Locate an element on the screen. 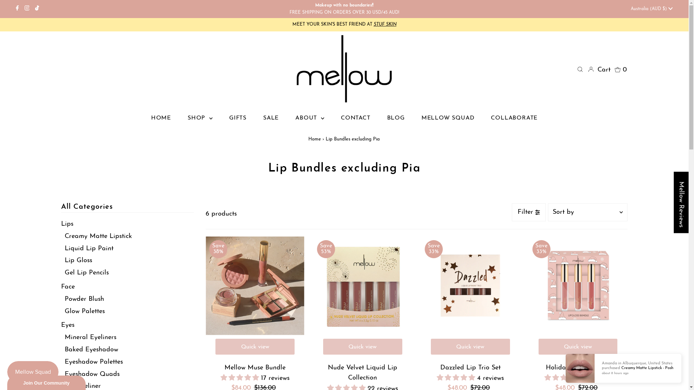 Image resolution: width=694 pixels, height=390 pixels. Gel Lip Pencils is located at coordinates (87, 273).